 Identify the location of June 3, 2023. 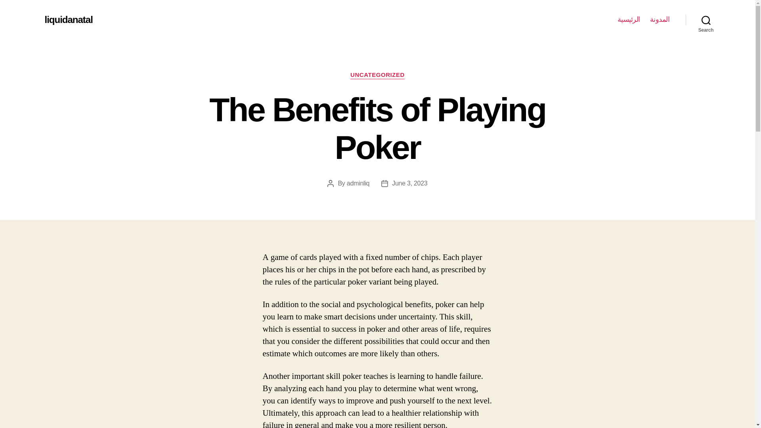
(409, 183).